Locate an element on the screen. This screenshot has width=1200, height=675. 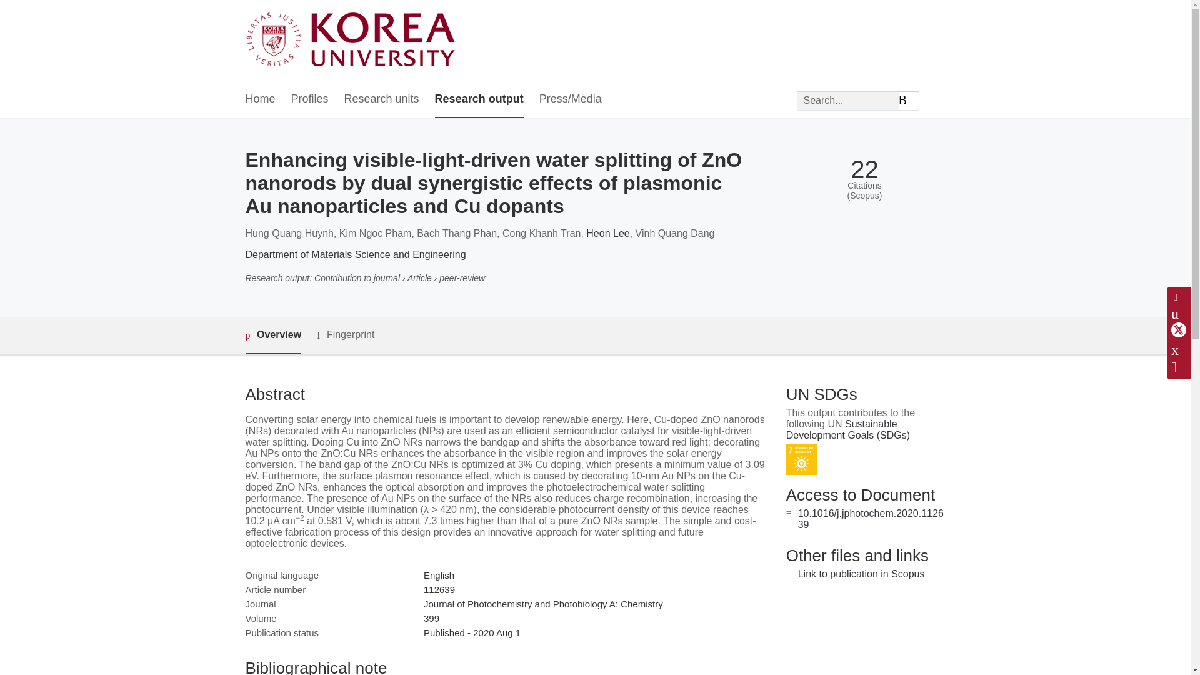
Research output is located at coordinates (479, 99).